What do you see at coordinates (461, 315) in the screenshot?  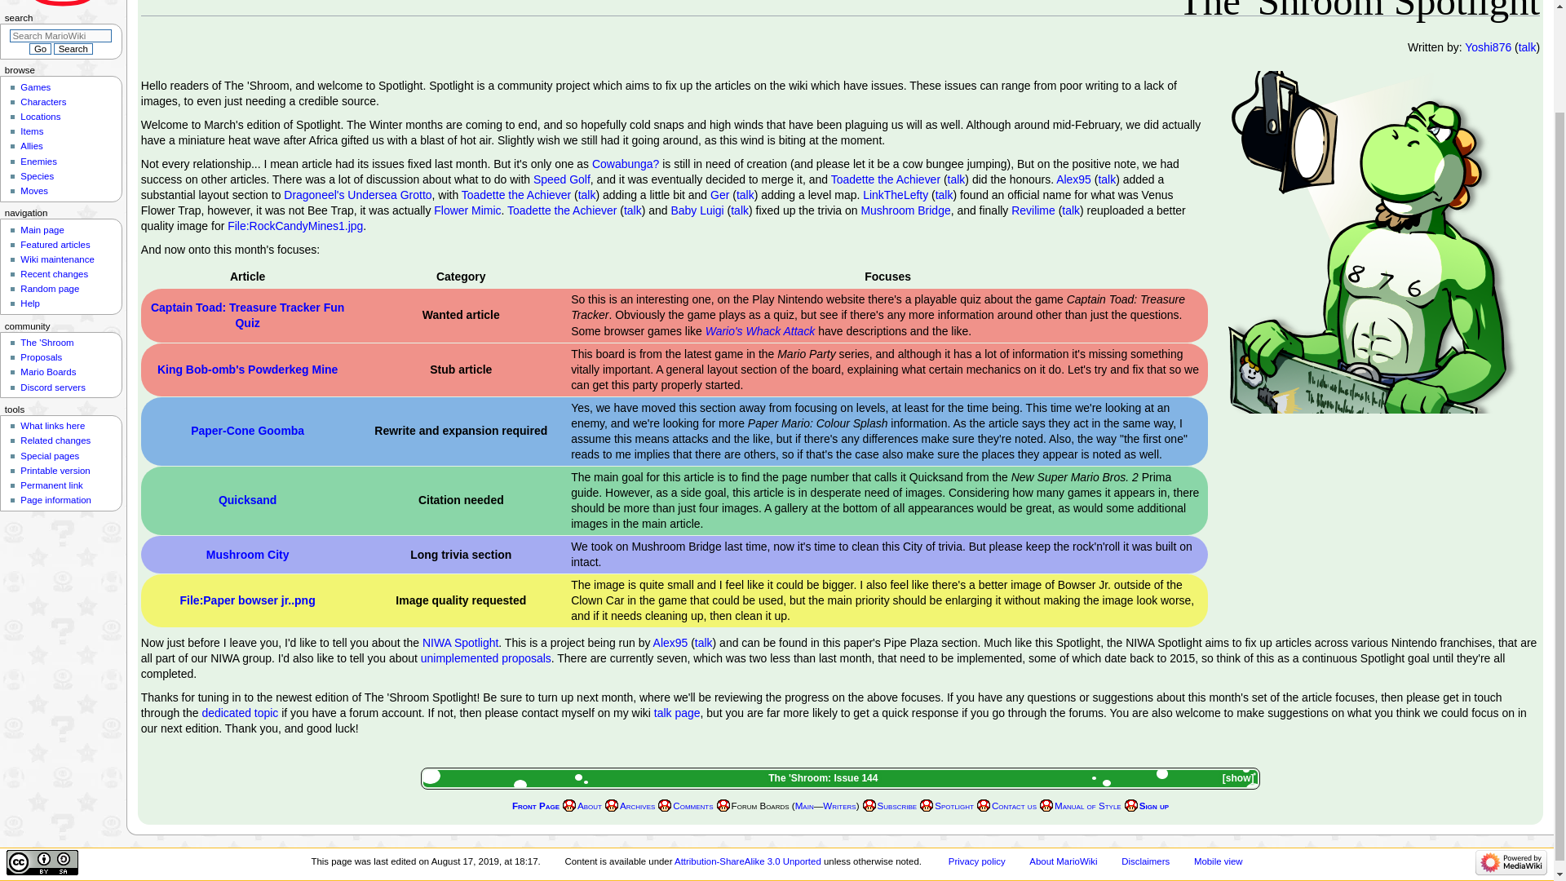 I see `Wanted article` at bounding box center [461, 315].